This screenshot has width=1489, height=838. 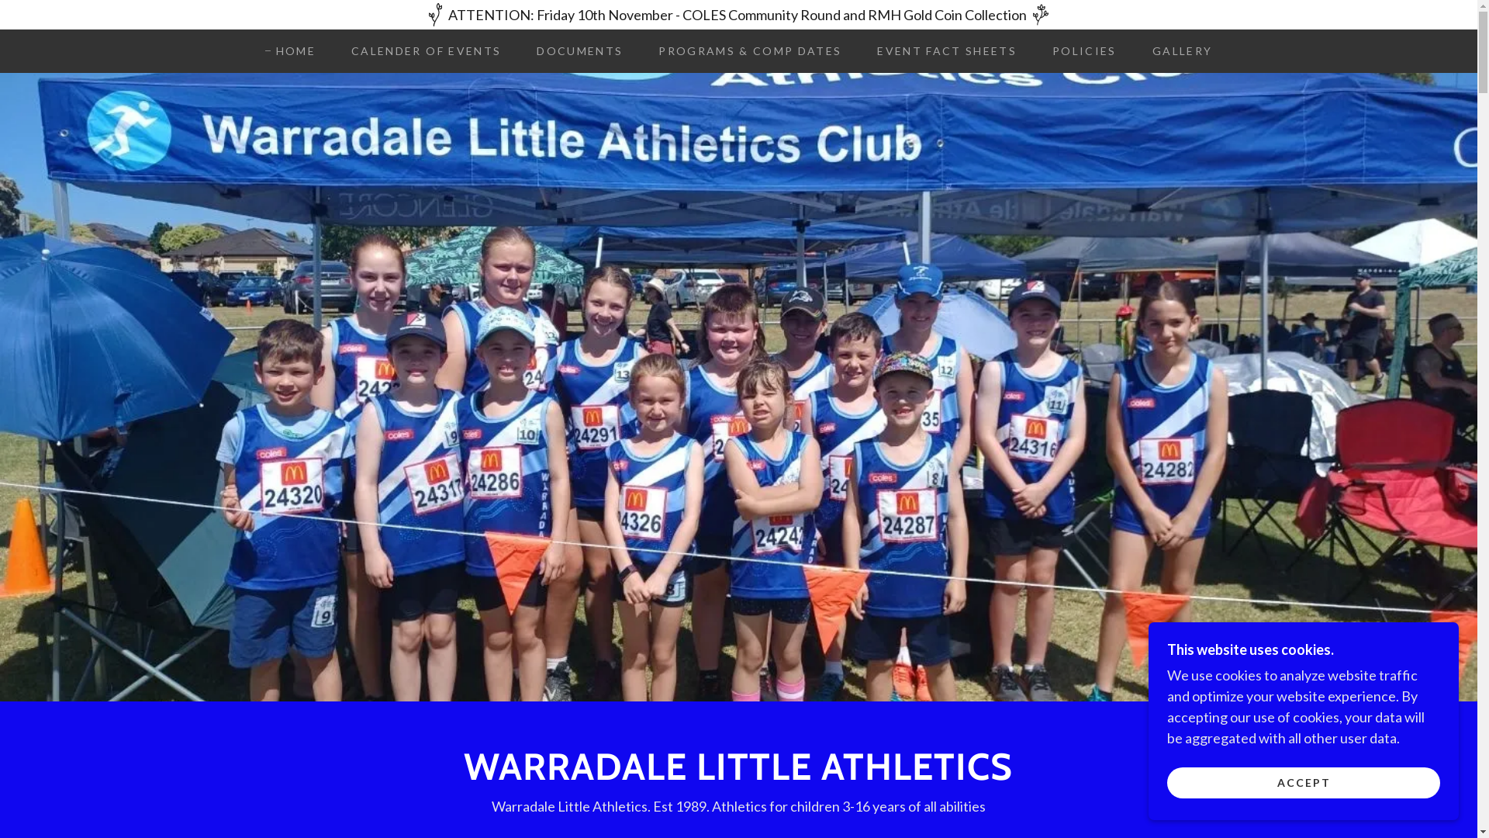 What do you see at coordinates (420, 51) in the screenshot?
I see `CALENDER OF EVENTS` at bounding box center [420, 51].